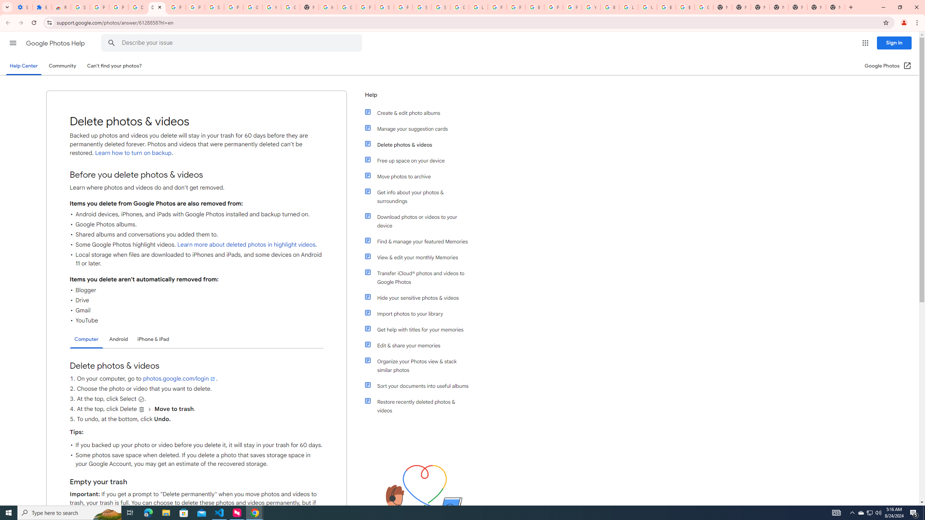 The height and width of the screenshot is (520, 925). What do you see at coordinates (23, 7) in the screenshot?
I see `Settings - On startup` at bounding box center [23, 7].